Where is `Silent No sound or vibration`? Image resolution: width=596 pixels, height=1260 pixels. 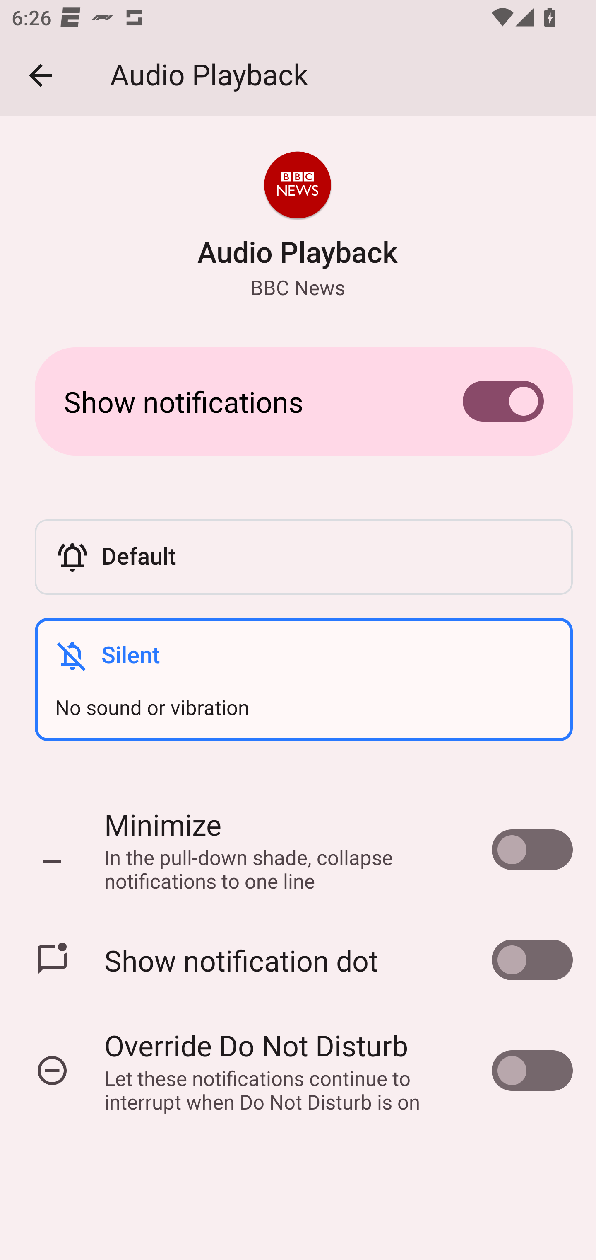 Silent No sound or vibration is located at coordinates (303, 679).